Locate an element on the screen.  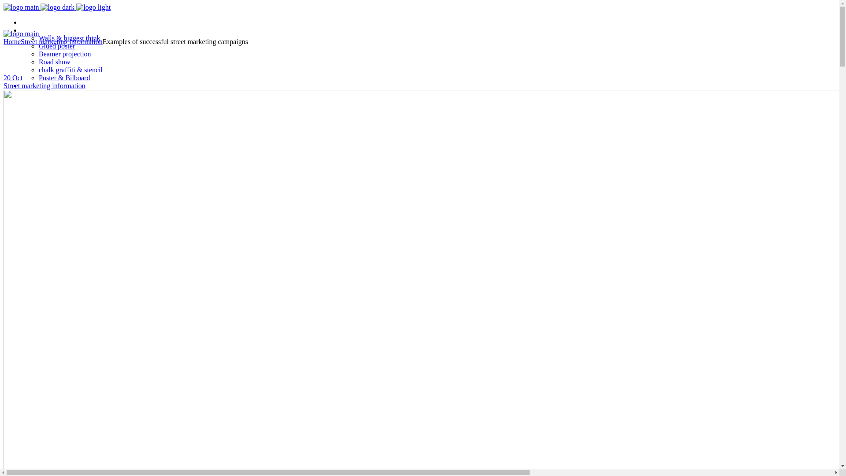
Road show is located at coordinates (55, 62).